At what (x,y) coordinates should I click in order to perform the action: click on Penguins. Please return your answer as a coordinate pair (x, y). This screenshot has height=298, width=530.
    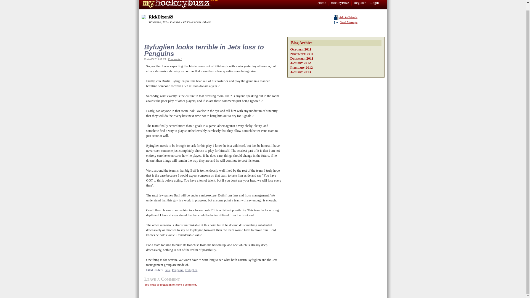
    Looking at the image, I should click on (178, 270).